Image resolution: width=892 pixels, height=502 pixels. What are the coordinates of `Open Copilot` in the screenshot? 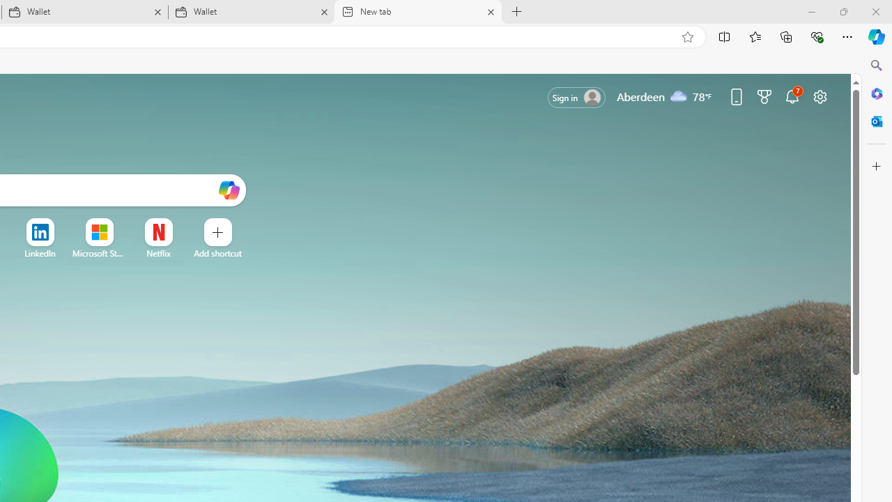 It's located at (229, 190).